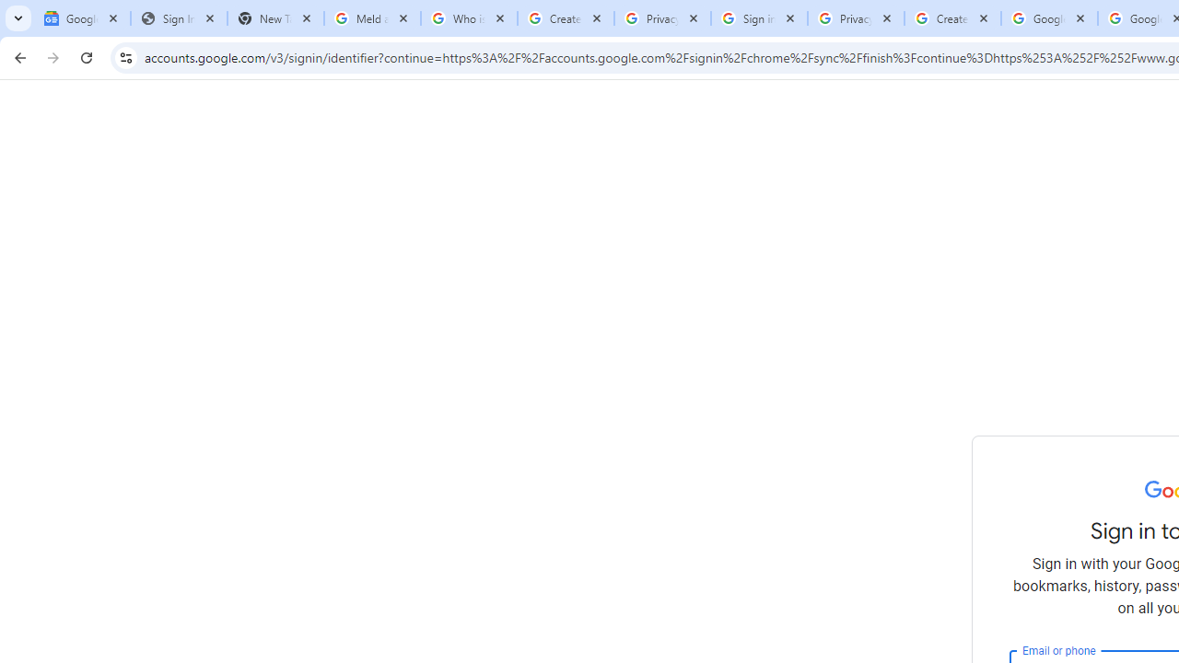 The image size is (1179, 663). Describe the element at coordinates (566, 18) in the screenshot. I see `Create your Google Account` at that location.